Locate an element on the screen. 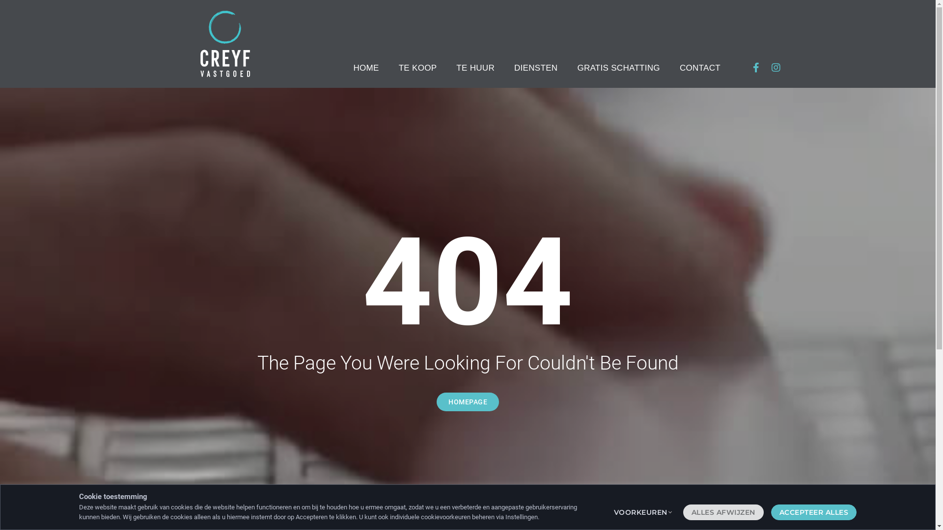 This screenshot has height=530, width=943. TE KOOP is located at coordinates (418, 68).